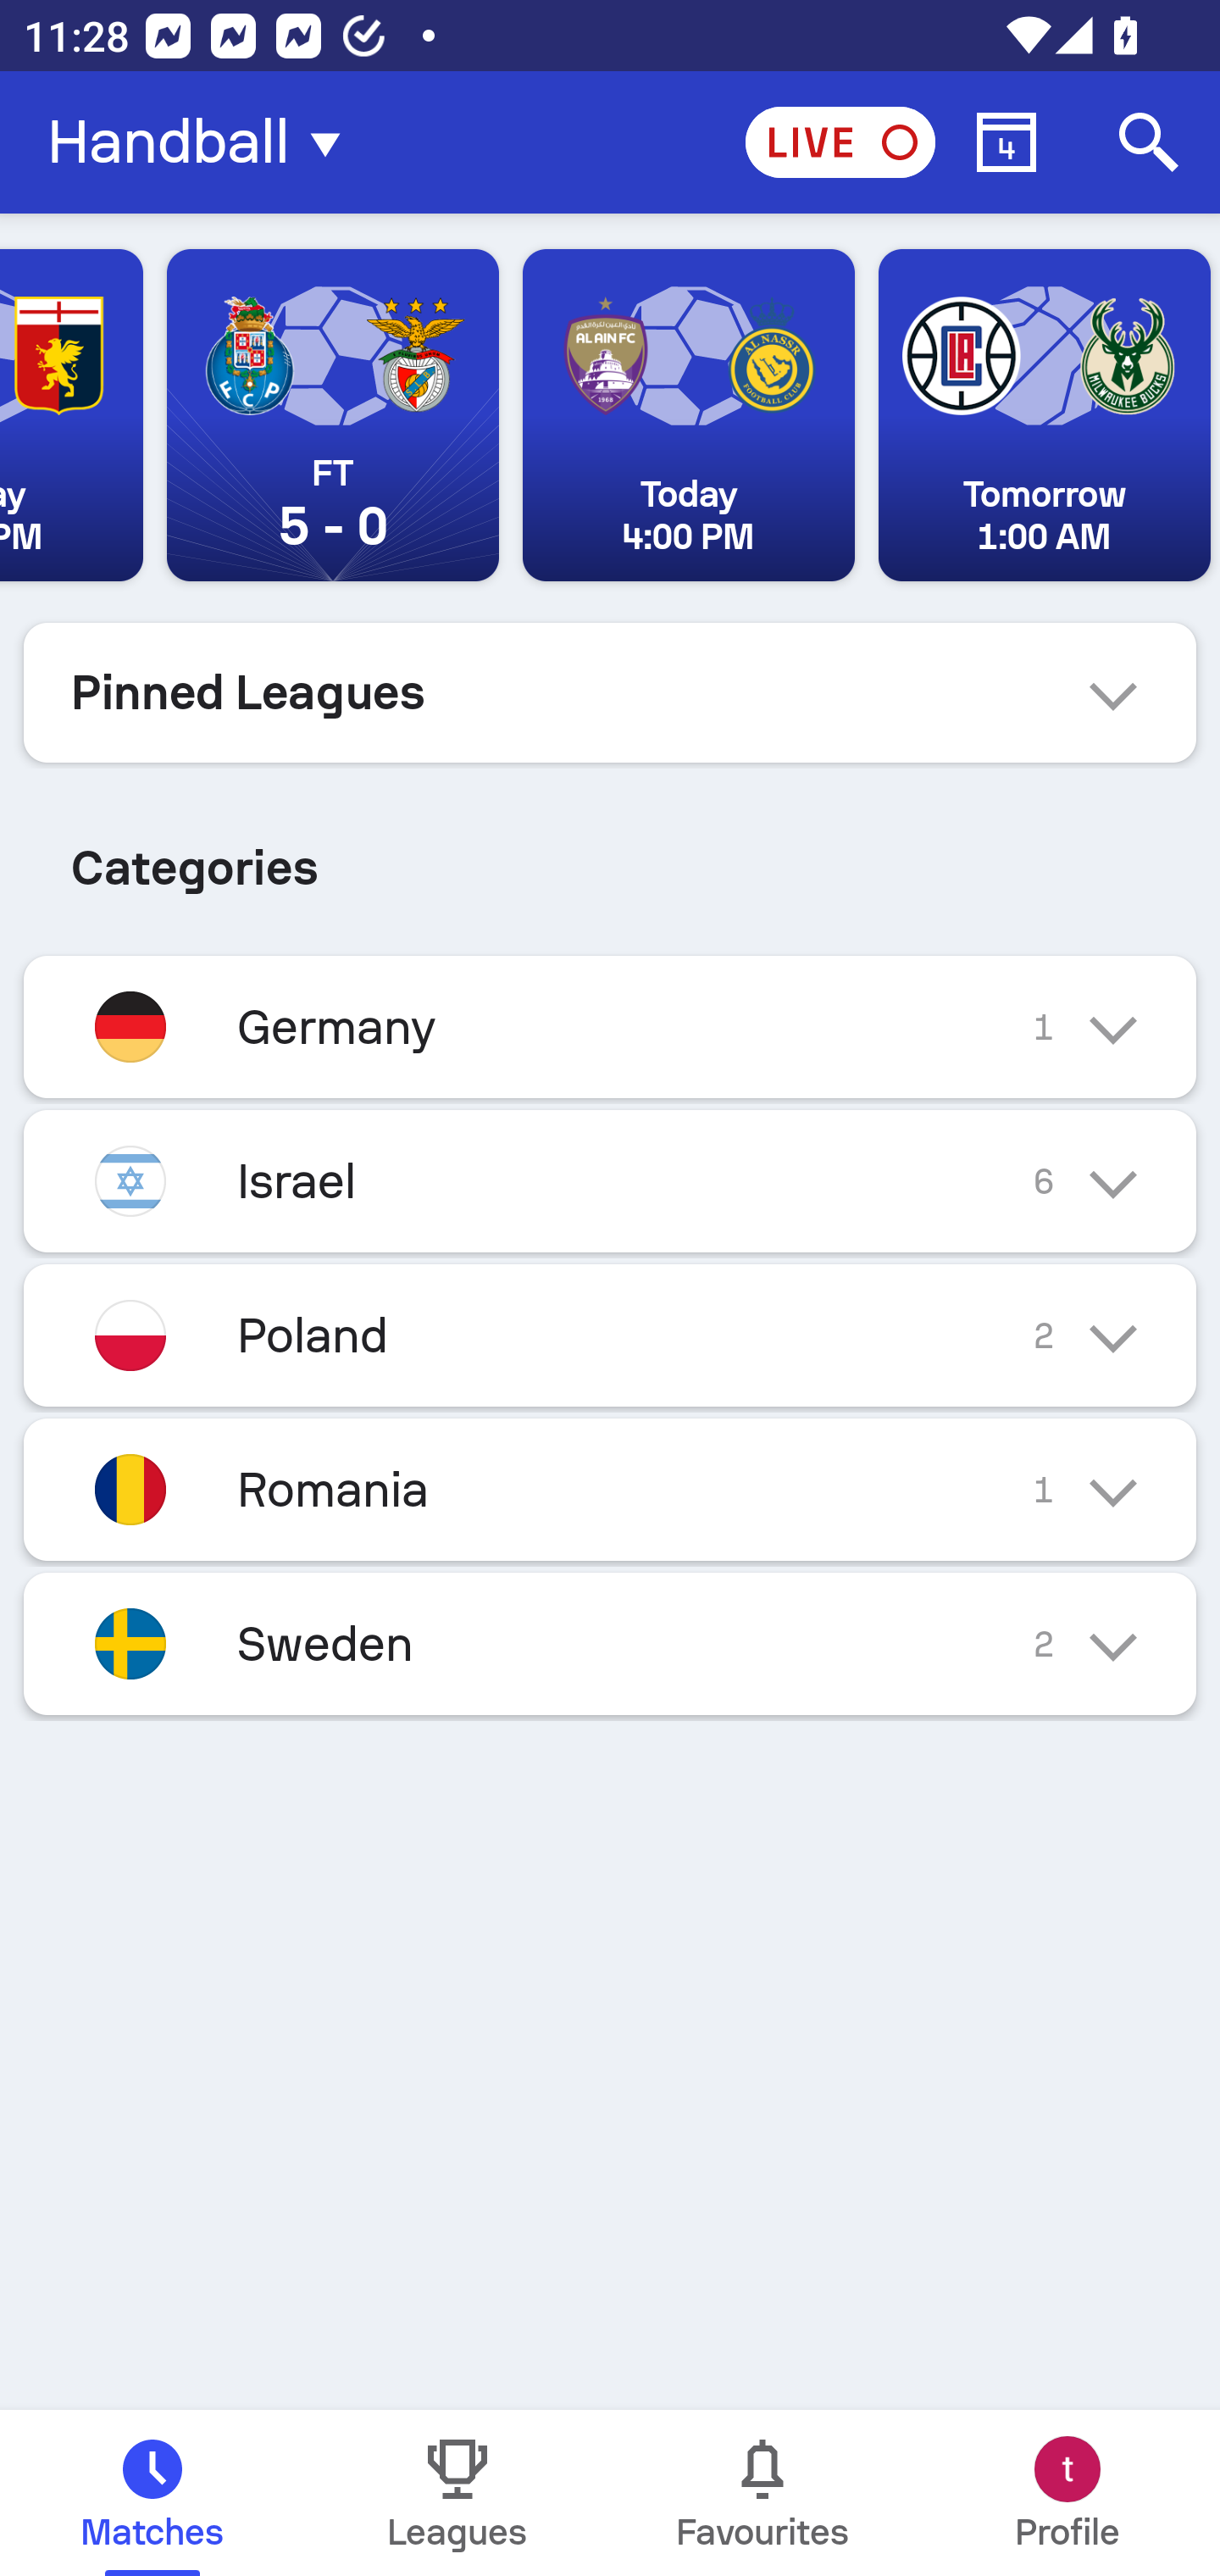 The width and height of the screenshot is (1220, 2576). What do you see at coordinates (610, 1644) in the screenshot?
I see `Sweden 2` at bounding box center [610, 1644].